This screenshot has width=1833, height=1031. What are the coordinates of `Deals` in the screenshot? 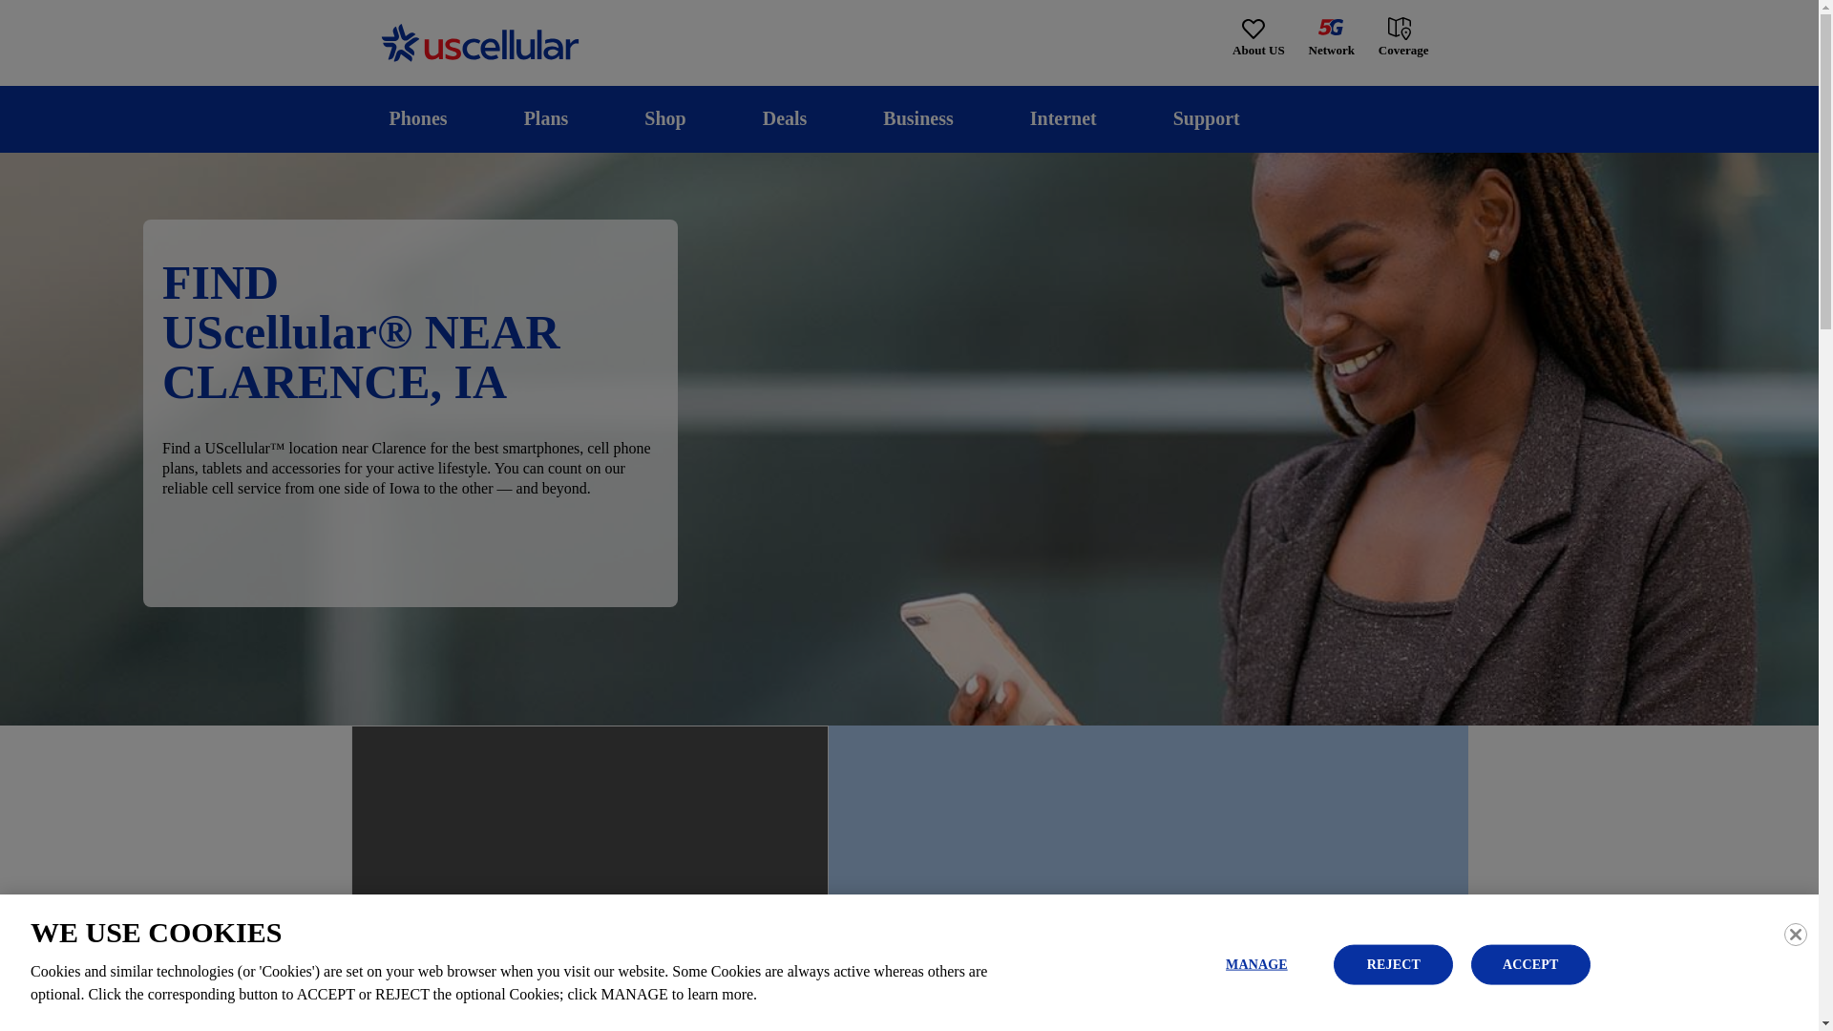 It's located at (785, 118).